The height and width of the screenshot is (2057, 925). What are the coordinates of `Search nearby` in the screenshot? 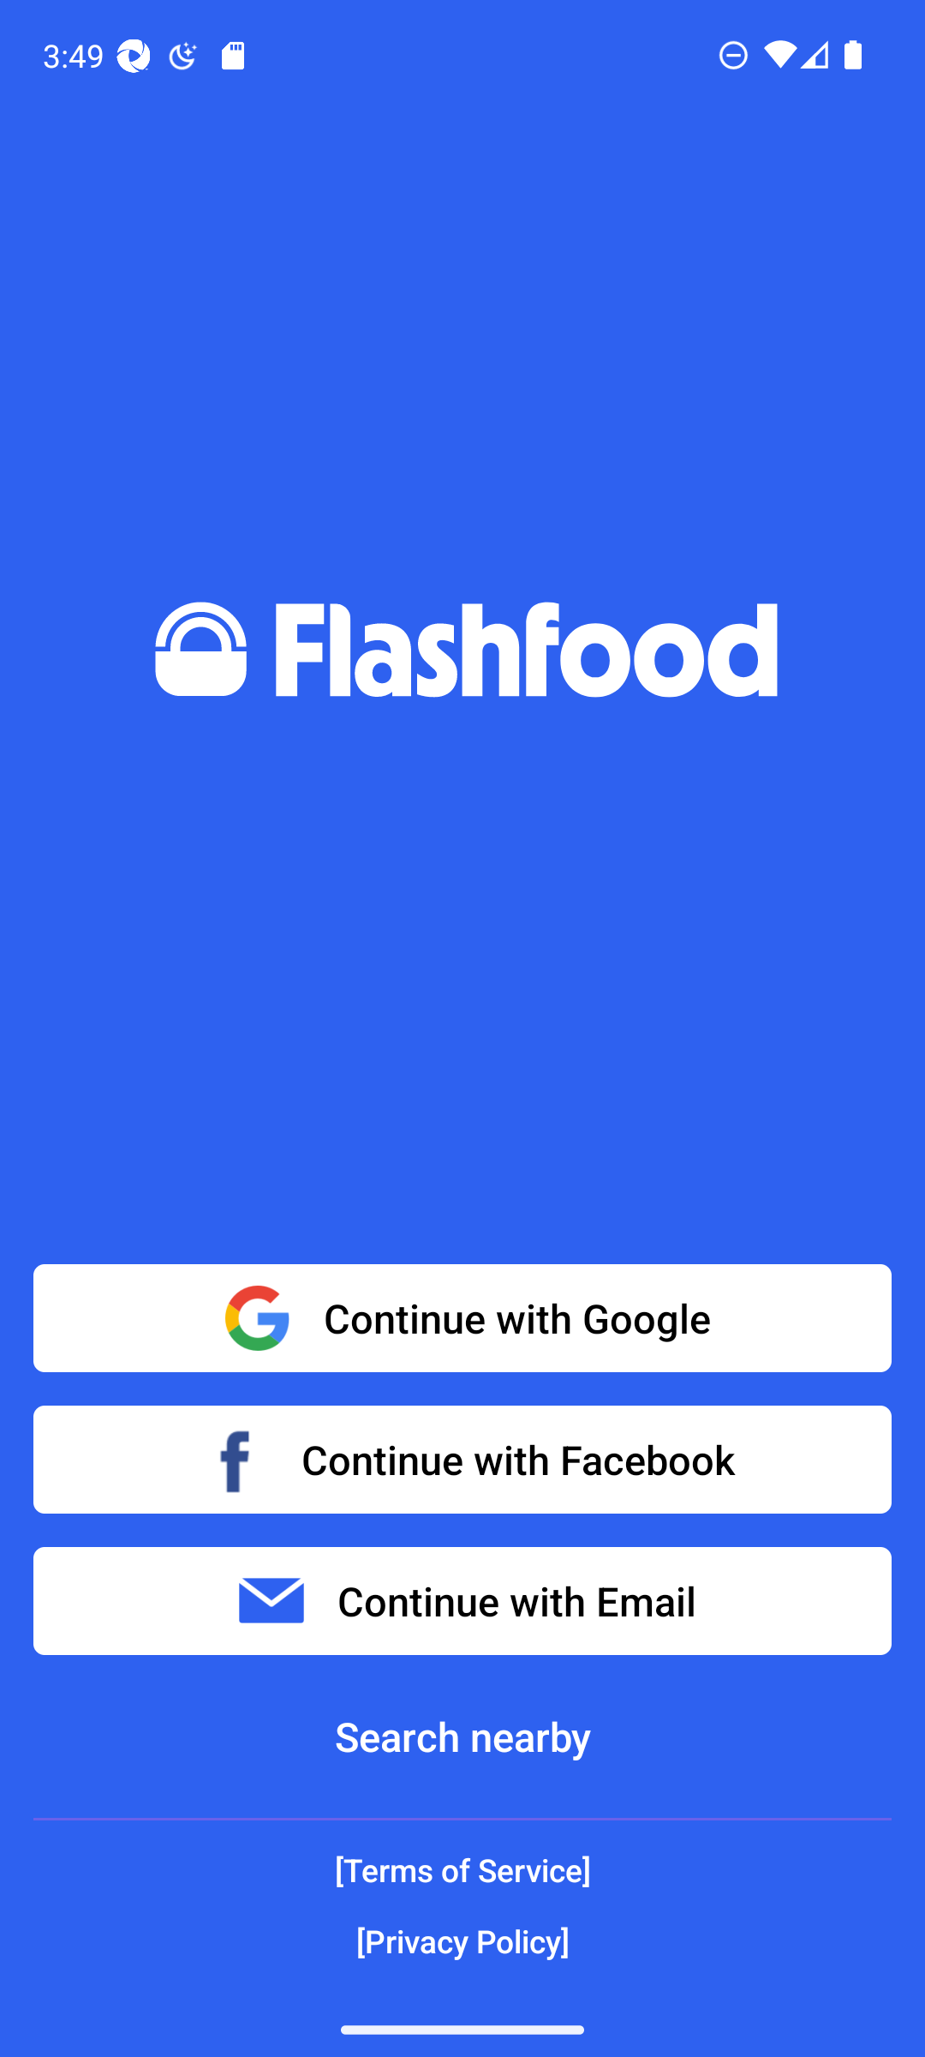 It's located at (462, 1736).